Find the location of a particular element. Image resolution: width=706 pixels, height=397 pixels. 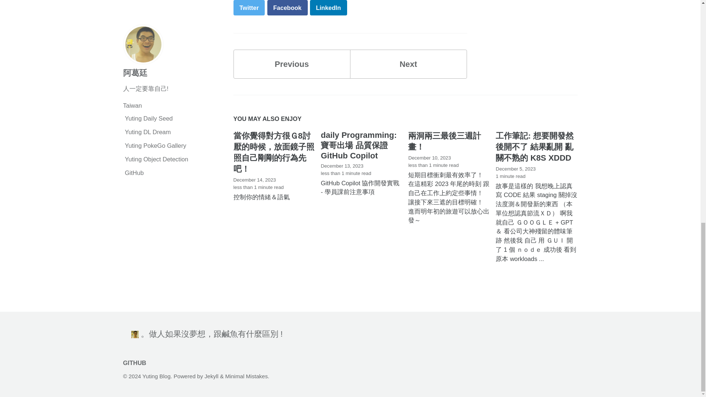

Next is located at coordinates (408, 64).